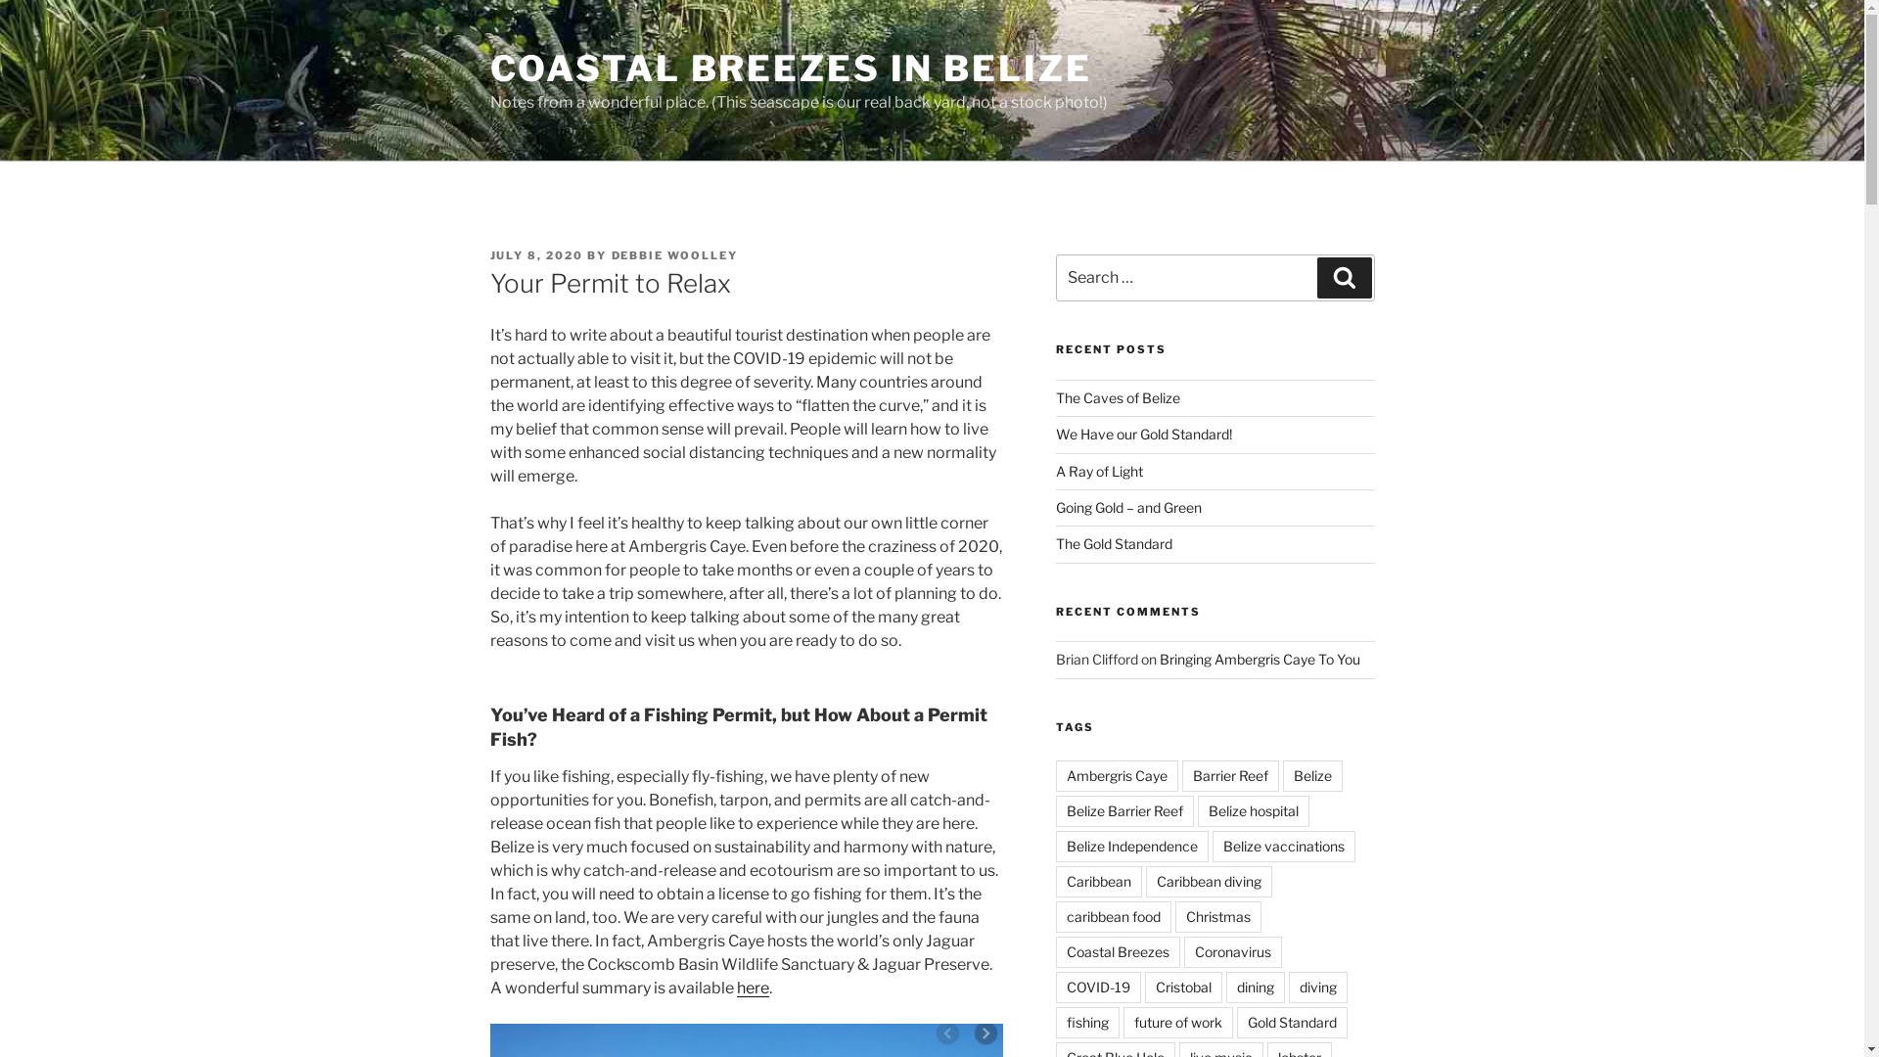 The image size is (1879, 1057). Describe the element at coordinates (1099, 882) in the screenshot. I see `Caribbean` at that location.